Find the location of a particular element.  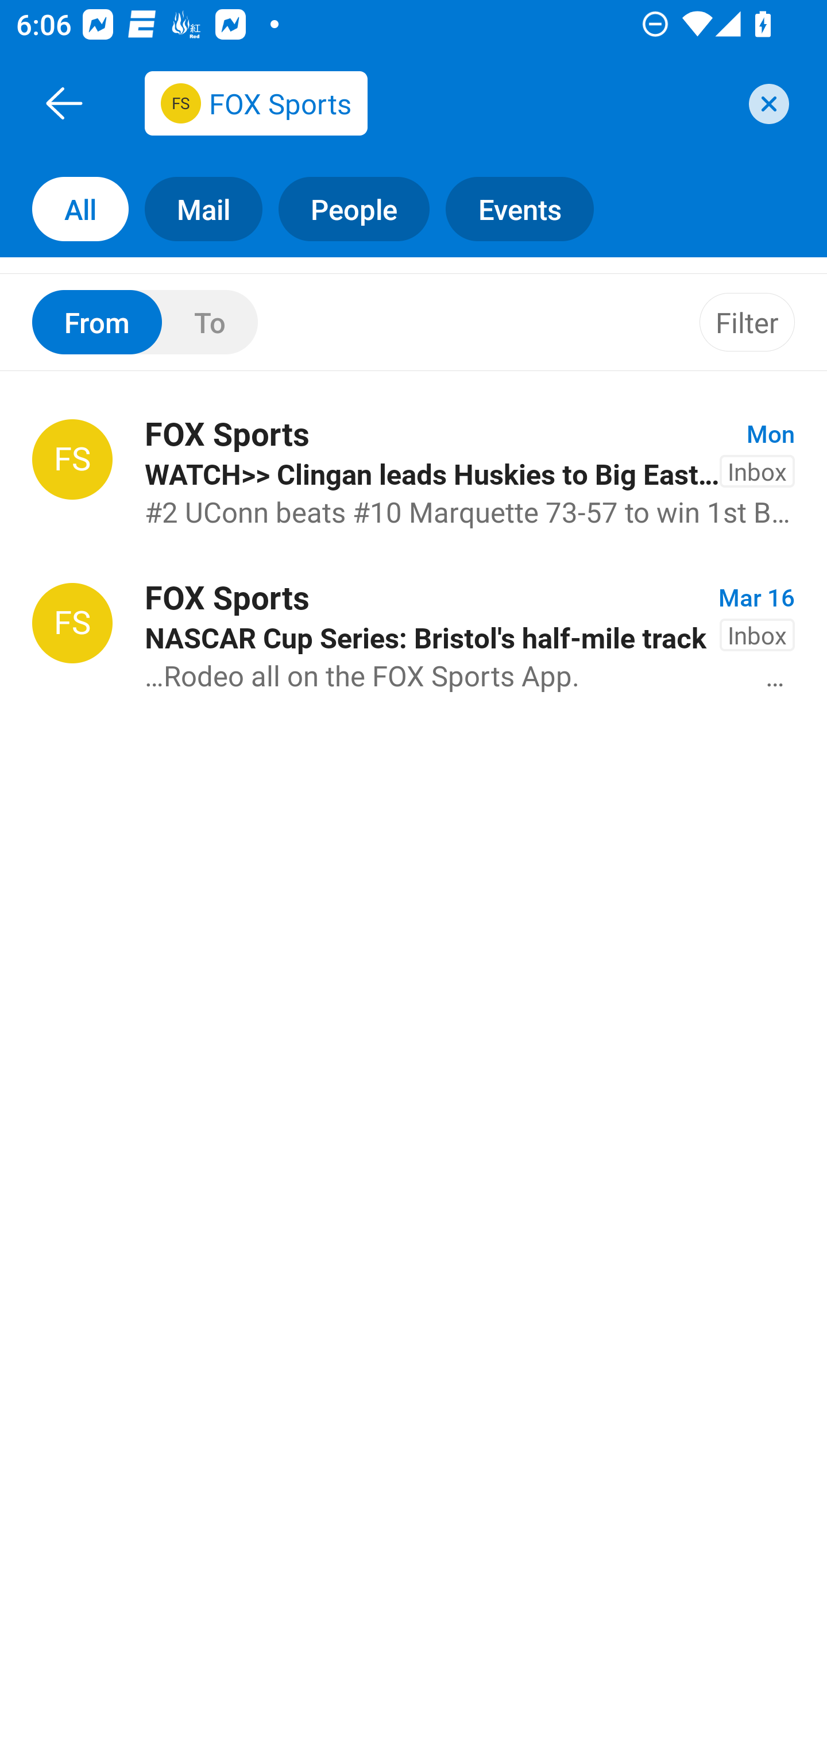

Toggle to search emails to the person is located at coordinates (145, 322).